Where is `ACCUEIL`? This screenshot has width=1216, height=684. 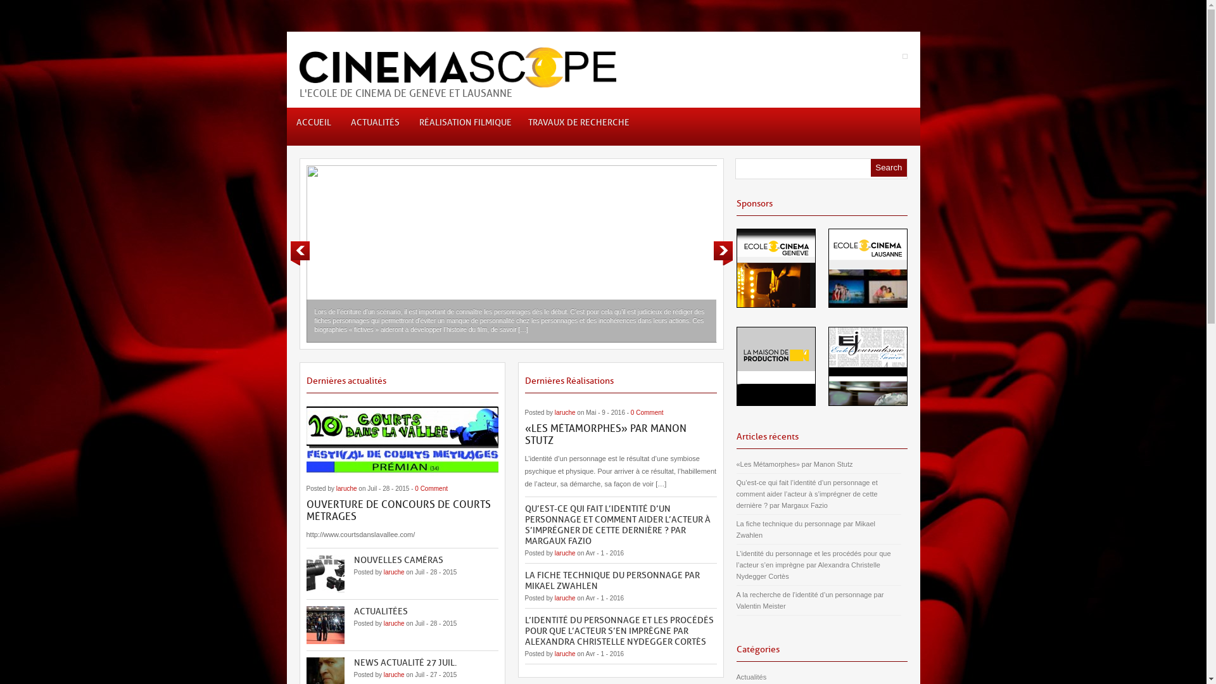
ACCUEIL is located at coordinates (313, 127).